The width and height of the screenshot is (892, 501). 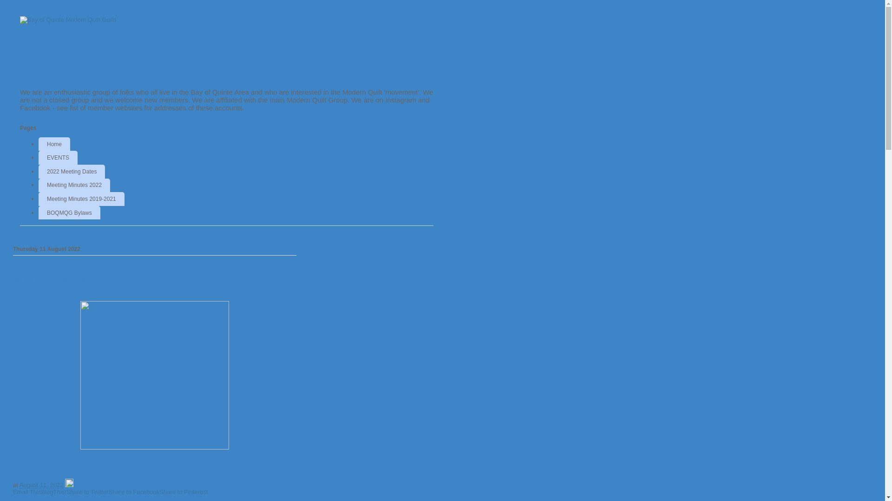 What do you see at coordinates (69, 485) in the screenshot?
I see `Edit Post` at bounding box center [69, 485].